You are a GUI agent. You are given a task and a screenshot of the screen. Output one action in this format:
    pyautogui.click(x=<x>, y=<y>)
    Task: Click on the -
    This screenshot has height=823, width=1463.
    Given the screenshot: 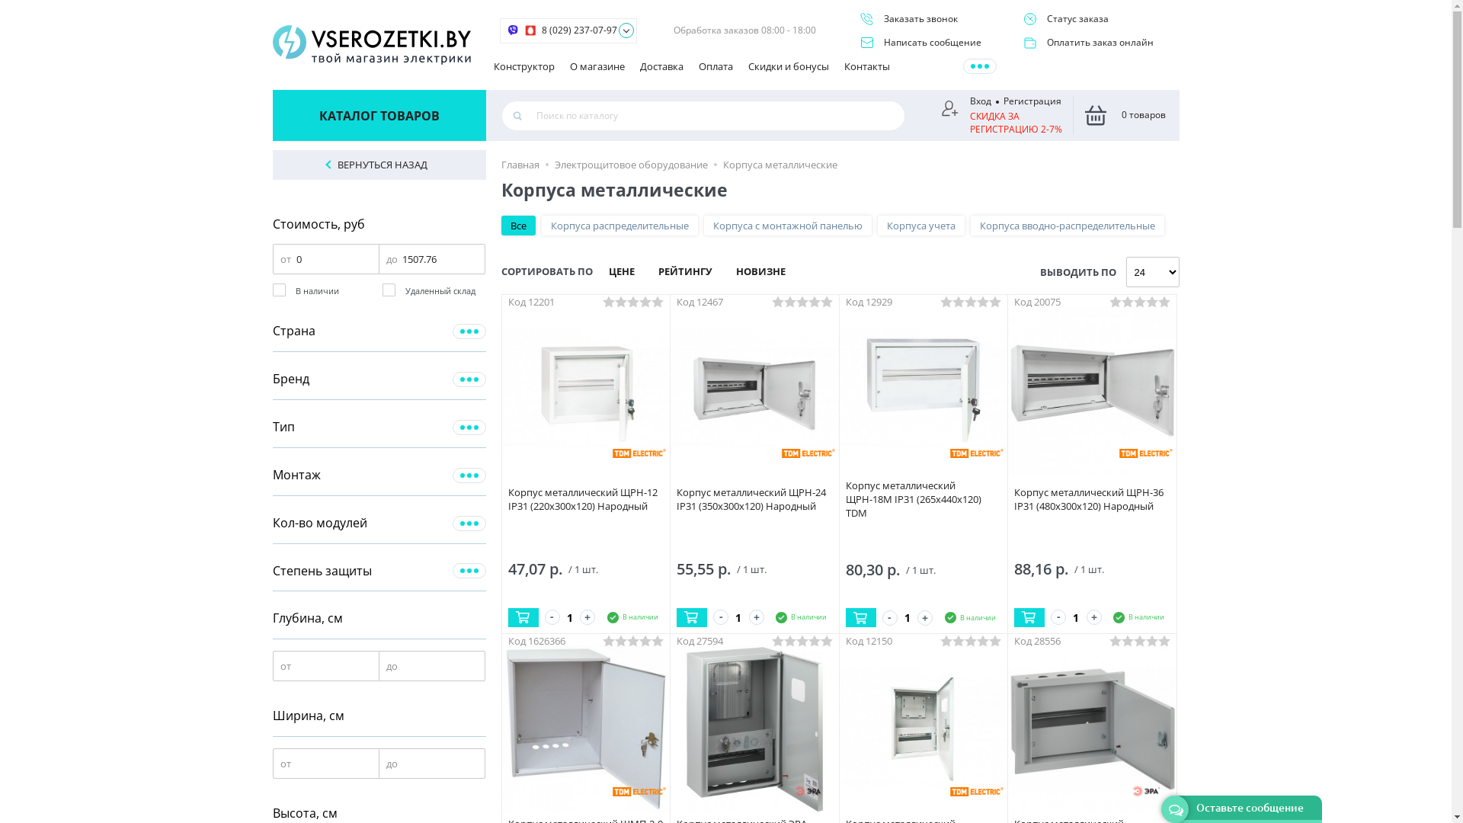 What is the action you would take?
    pyautogui.click(x=890, y=618)
    